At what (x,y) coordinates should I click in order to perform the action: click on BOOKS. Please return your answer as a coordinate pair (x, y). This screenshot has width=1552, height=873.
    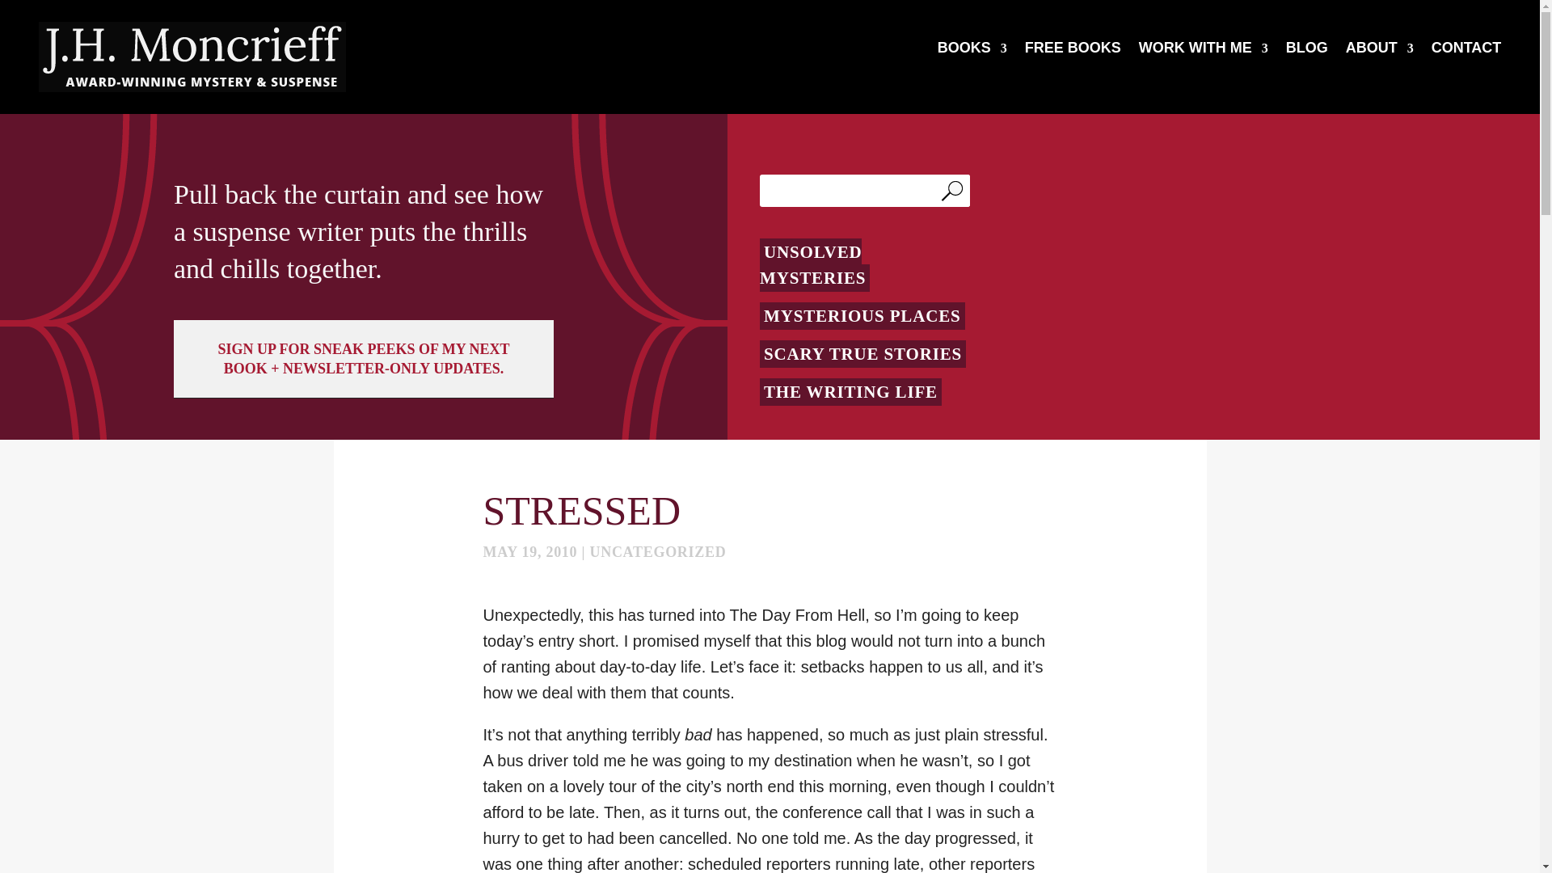
    Looking at the image, I should click on (972, 51).